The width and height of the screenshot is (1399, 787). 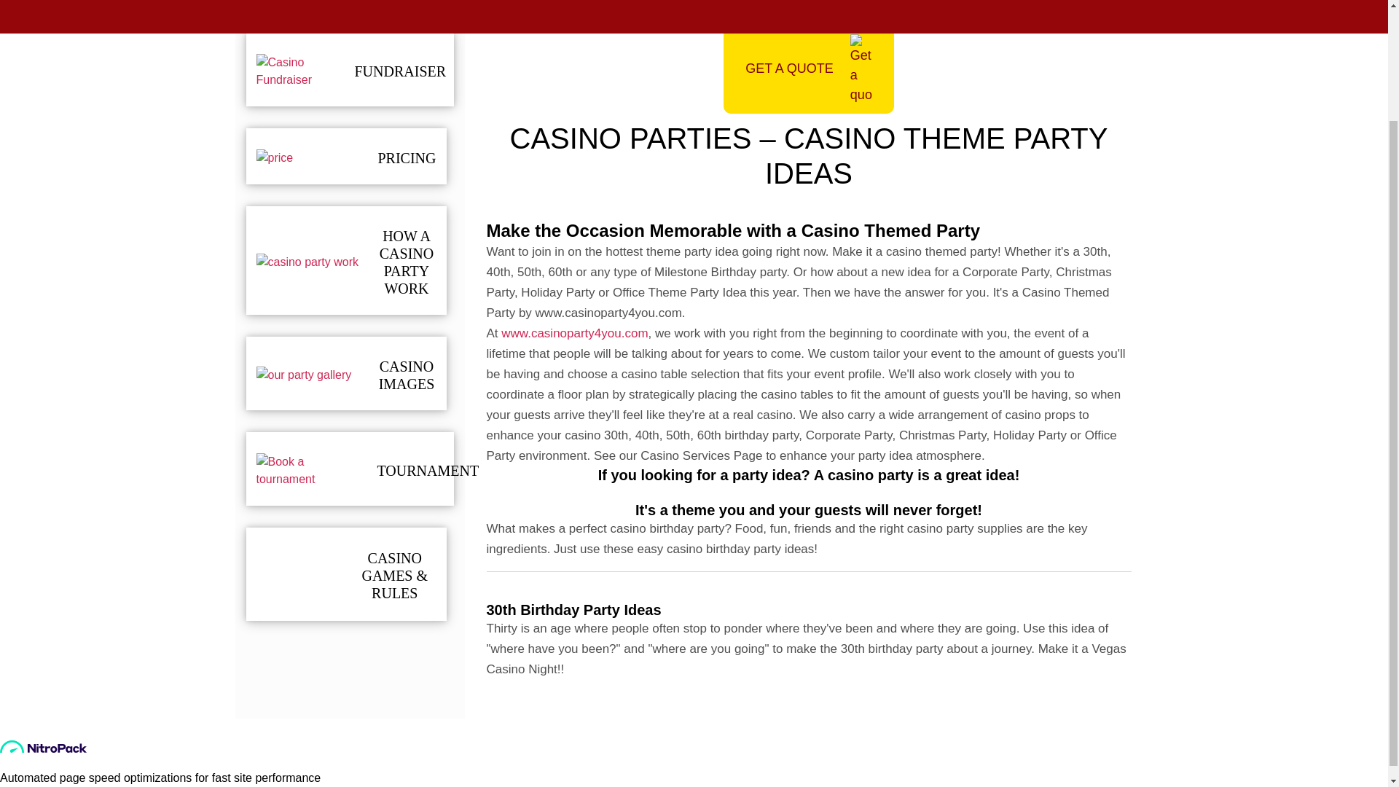 What do you see at coordinates (428, 470) in the screenshot?
I see `TOURNAMENT` at bounding box center [428, 470].